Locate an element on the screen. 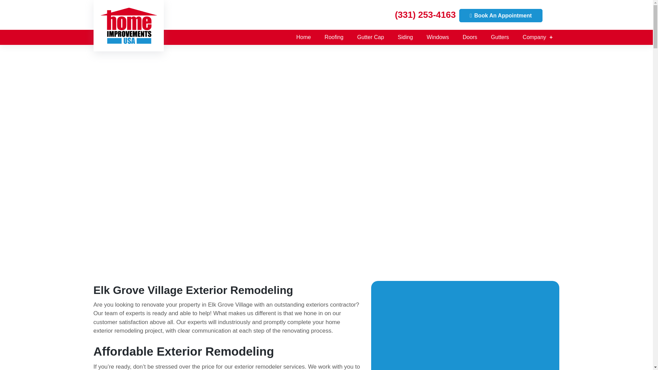  Book An Appointment is located at coordinates (501, 15).